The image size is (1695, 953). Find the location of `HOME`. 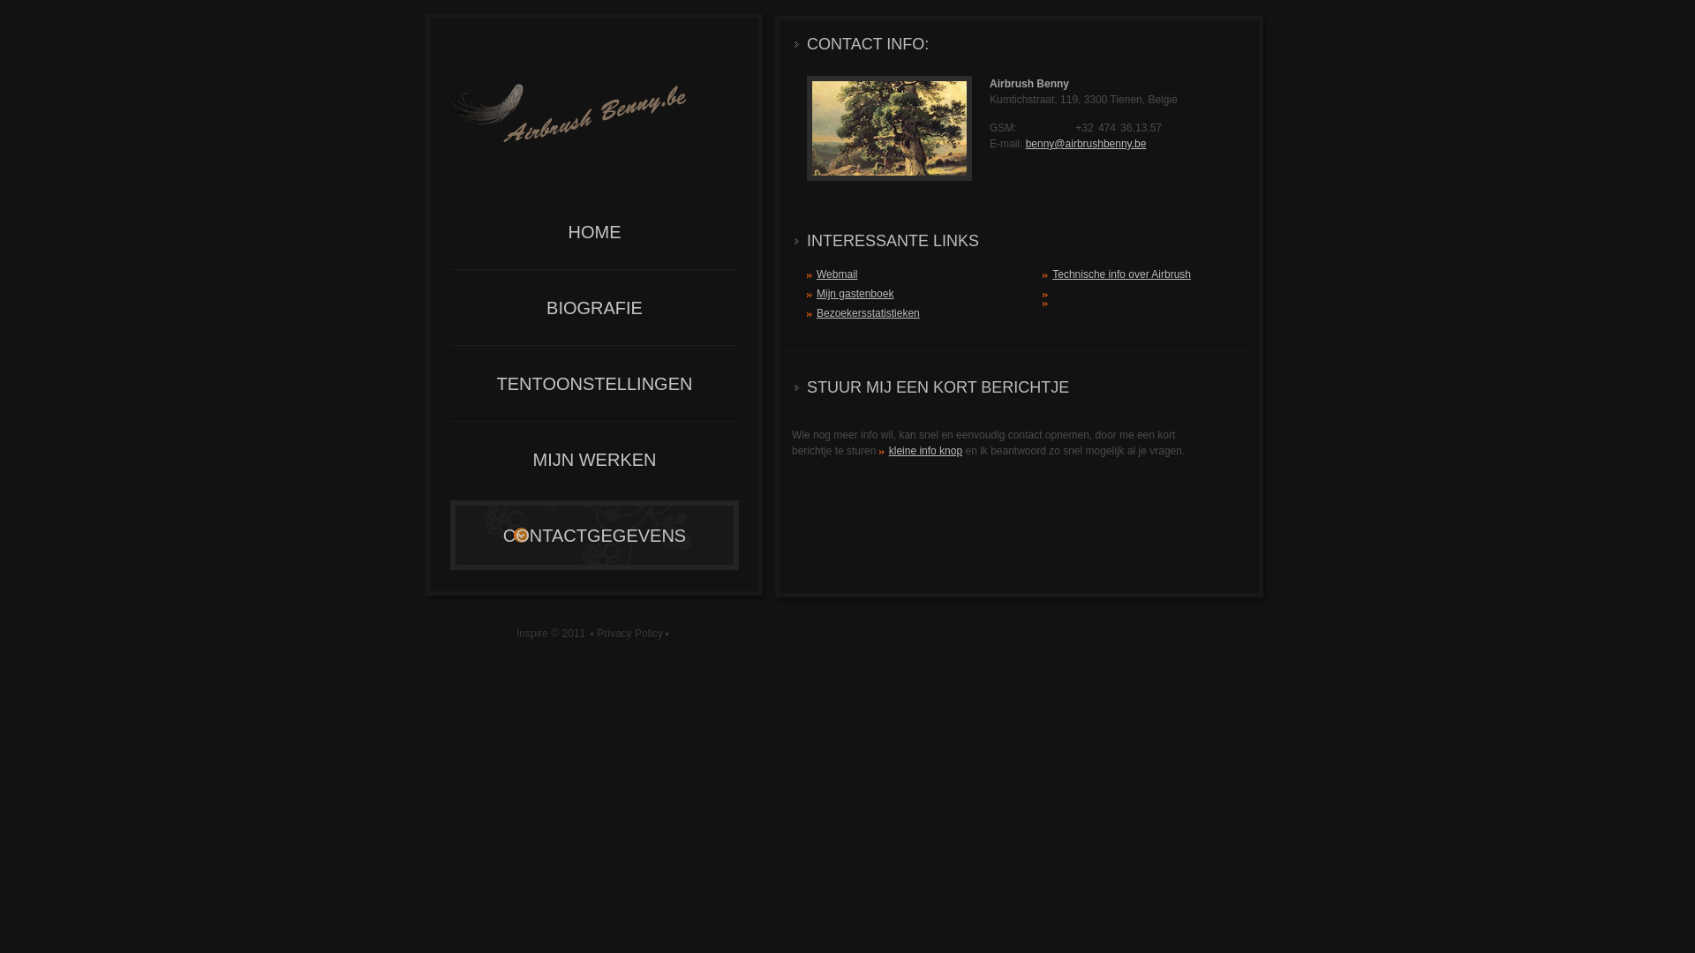

HOME is located at coordinates (595, 231).